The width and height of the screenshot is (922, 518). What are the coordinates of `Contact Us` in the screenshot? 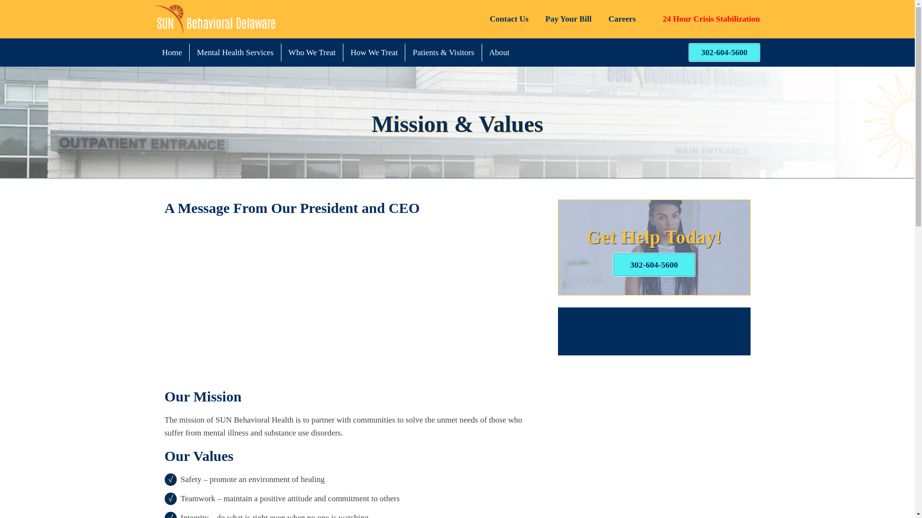 It's located at (509, 18).